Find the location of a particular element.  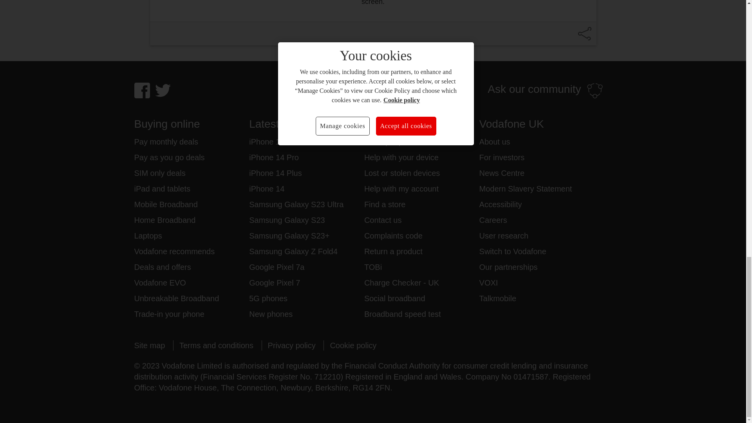

Pay as you go deals is located at coordinates (169, 157).